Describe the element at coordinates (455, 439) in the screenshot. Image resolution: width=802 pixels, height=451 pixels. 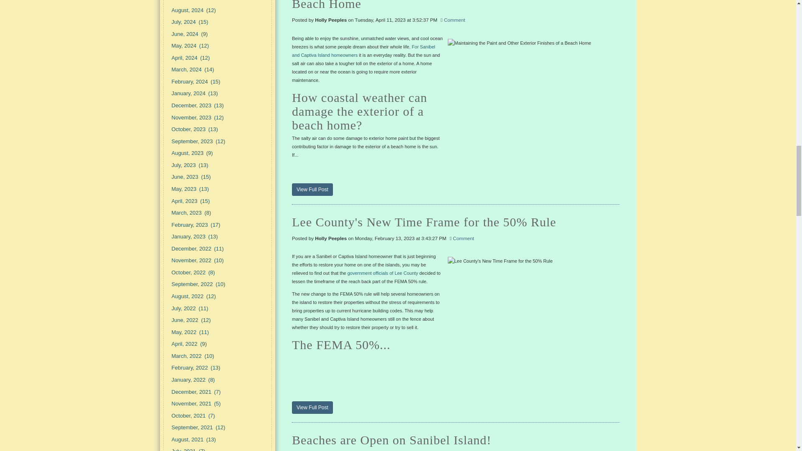
I see `Beaches are Open on Sanibel Island!` at that location.